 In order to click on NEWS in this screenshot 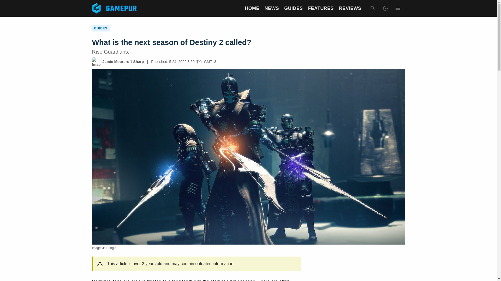, I will do `click(272, 8)`.